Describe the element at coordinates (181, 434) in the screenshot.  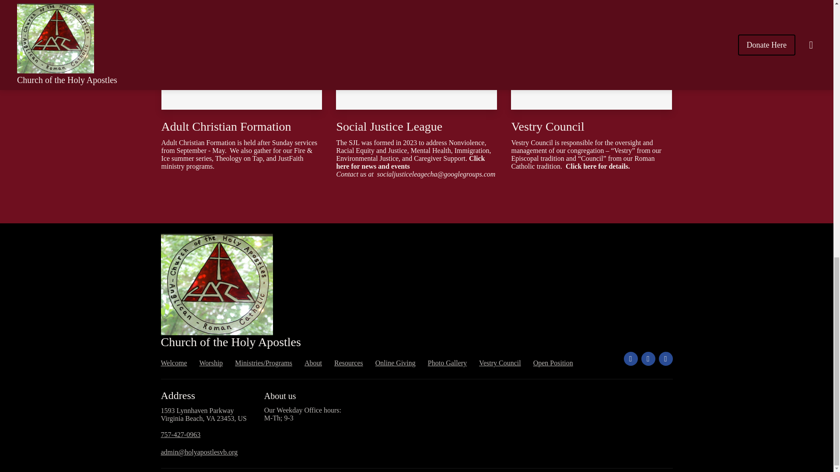
I see `757-427-0963` at that location.